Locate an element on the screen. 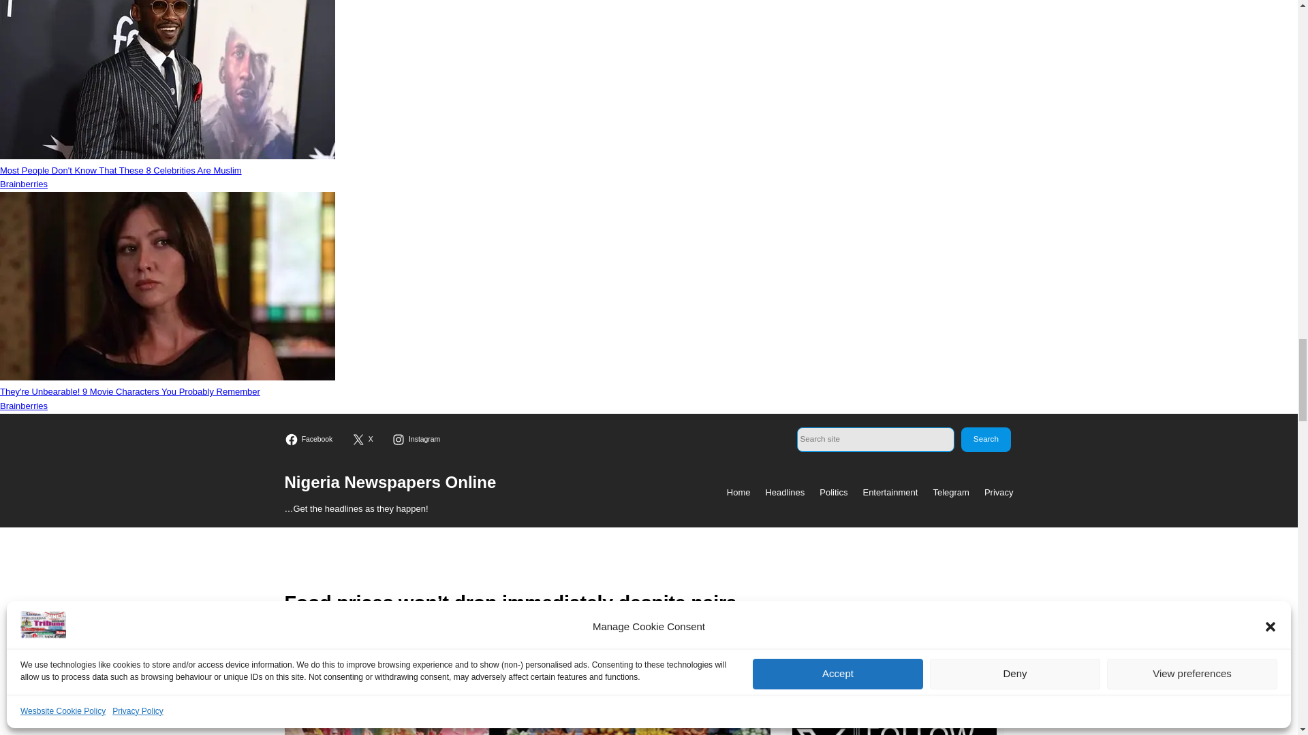 Image resolution: width=1308 pixels, height=735 pixels. Headlines is located at coordinates (785, 493).